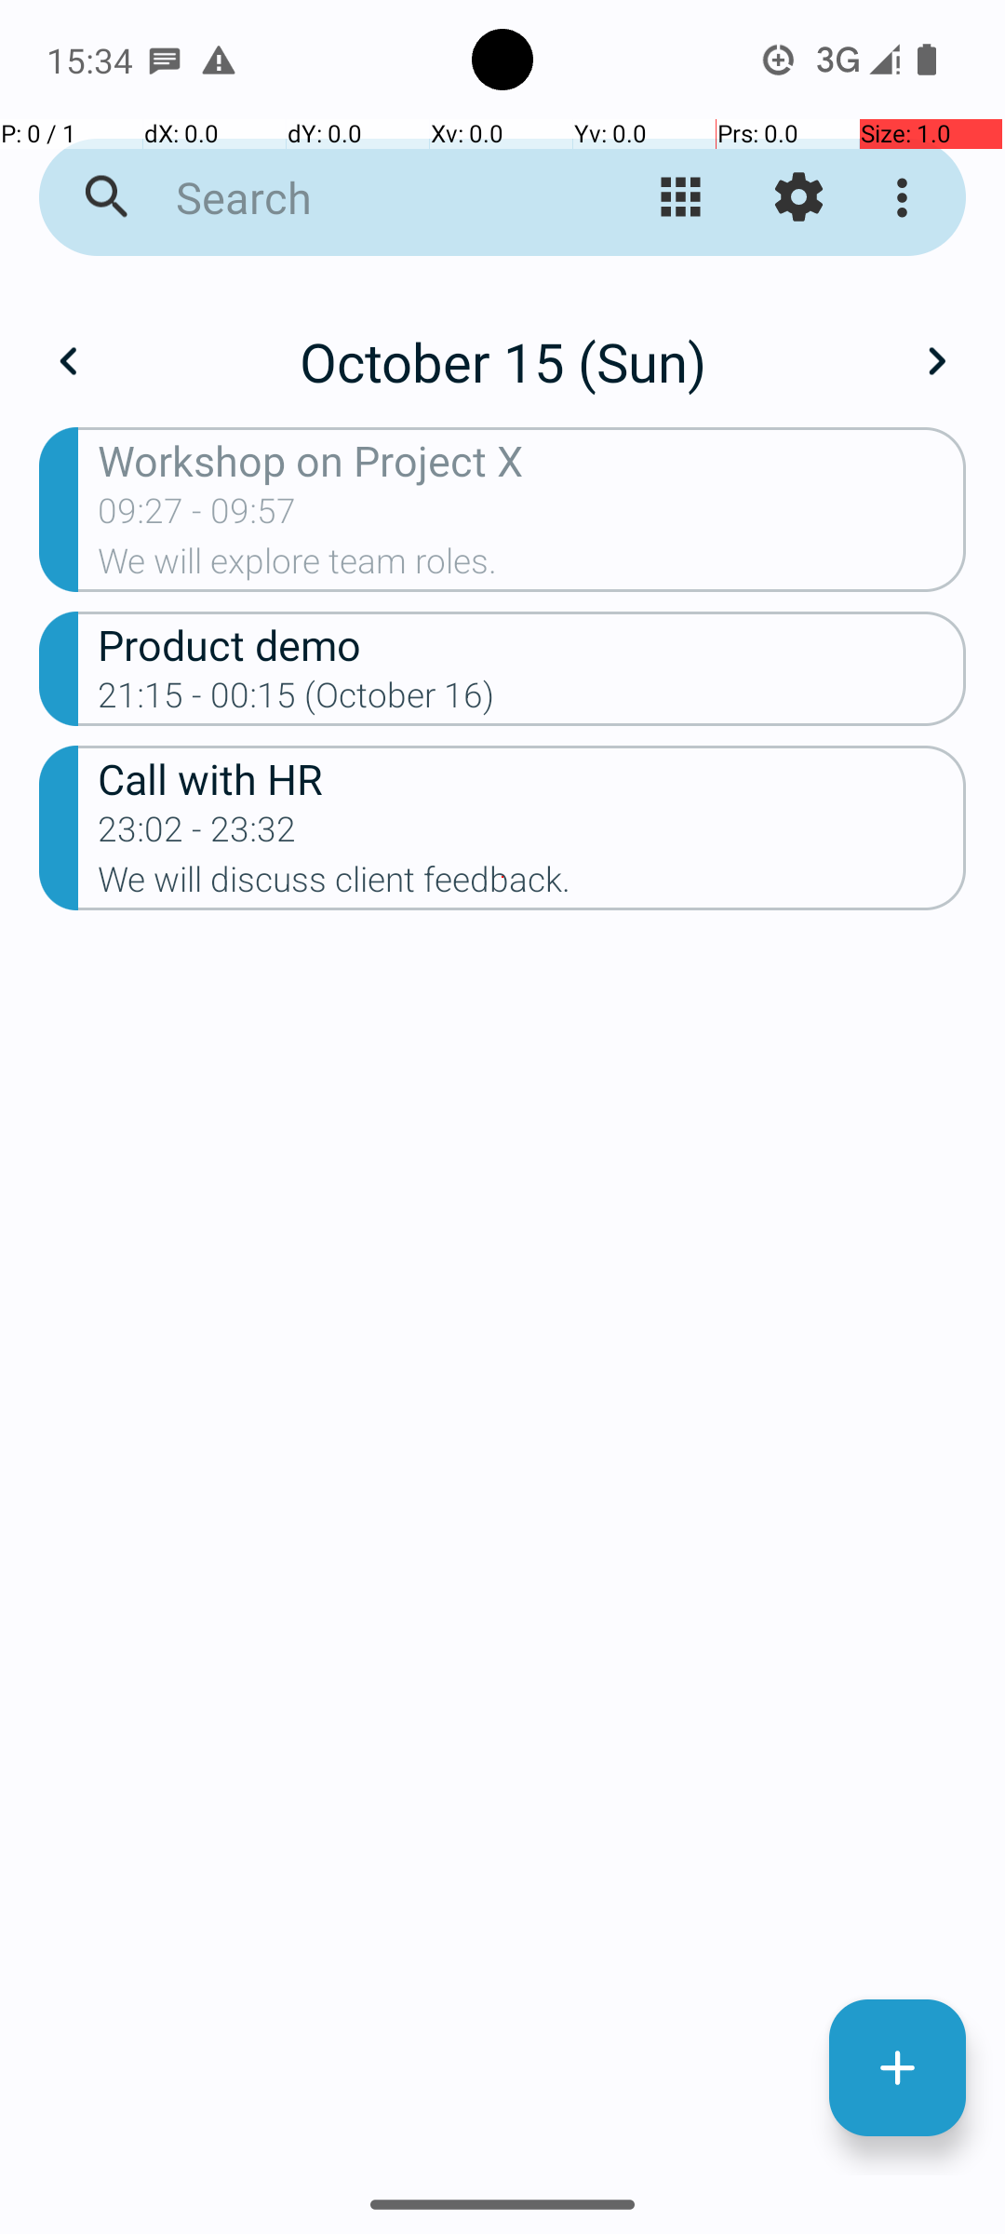  Describe the element at coordinates (532, 778) in the screenshot. I see `Call with HR` at that location.